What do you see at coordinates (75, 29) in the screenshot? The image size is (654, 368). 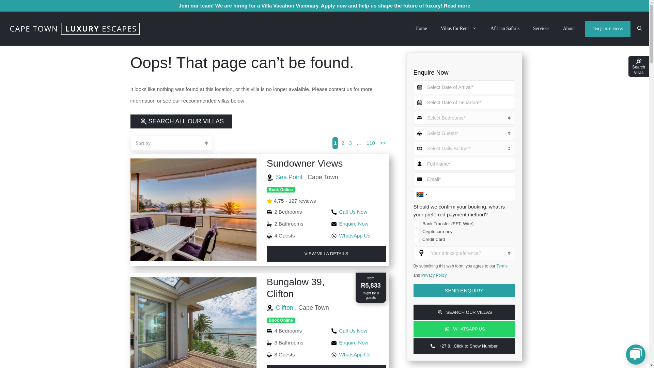 I see `Cape Town Luxury Escapes` at bounding box center [75, 29].